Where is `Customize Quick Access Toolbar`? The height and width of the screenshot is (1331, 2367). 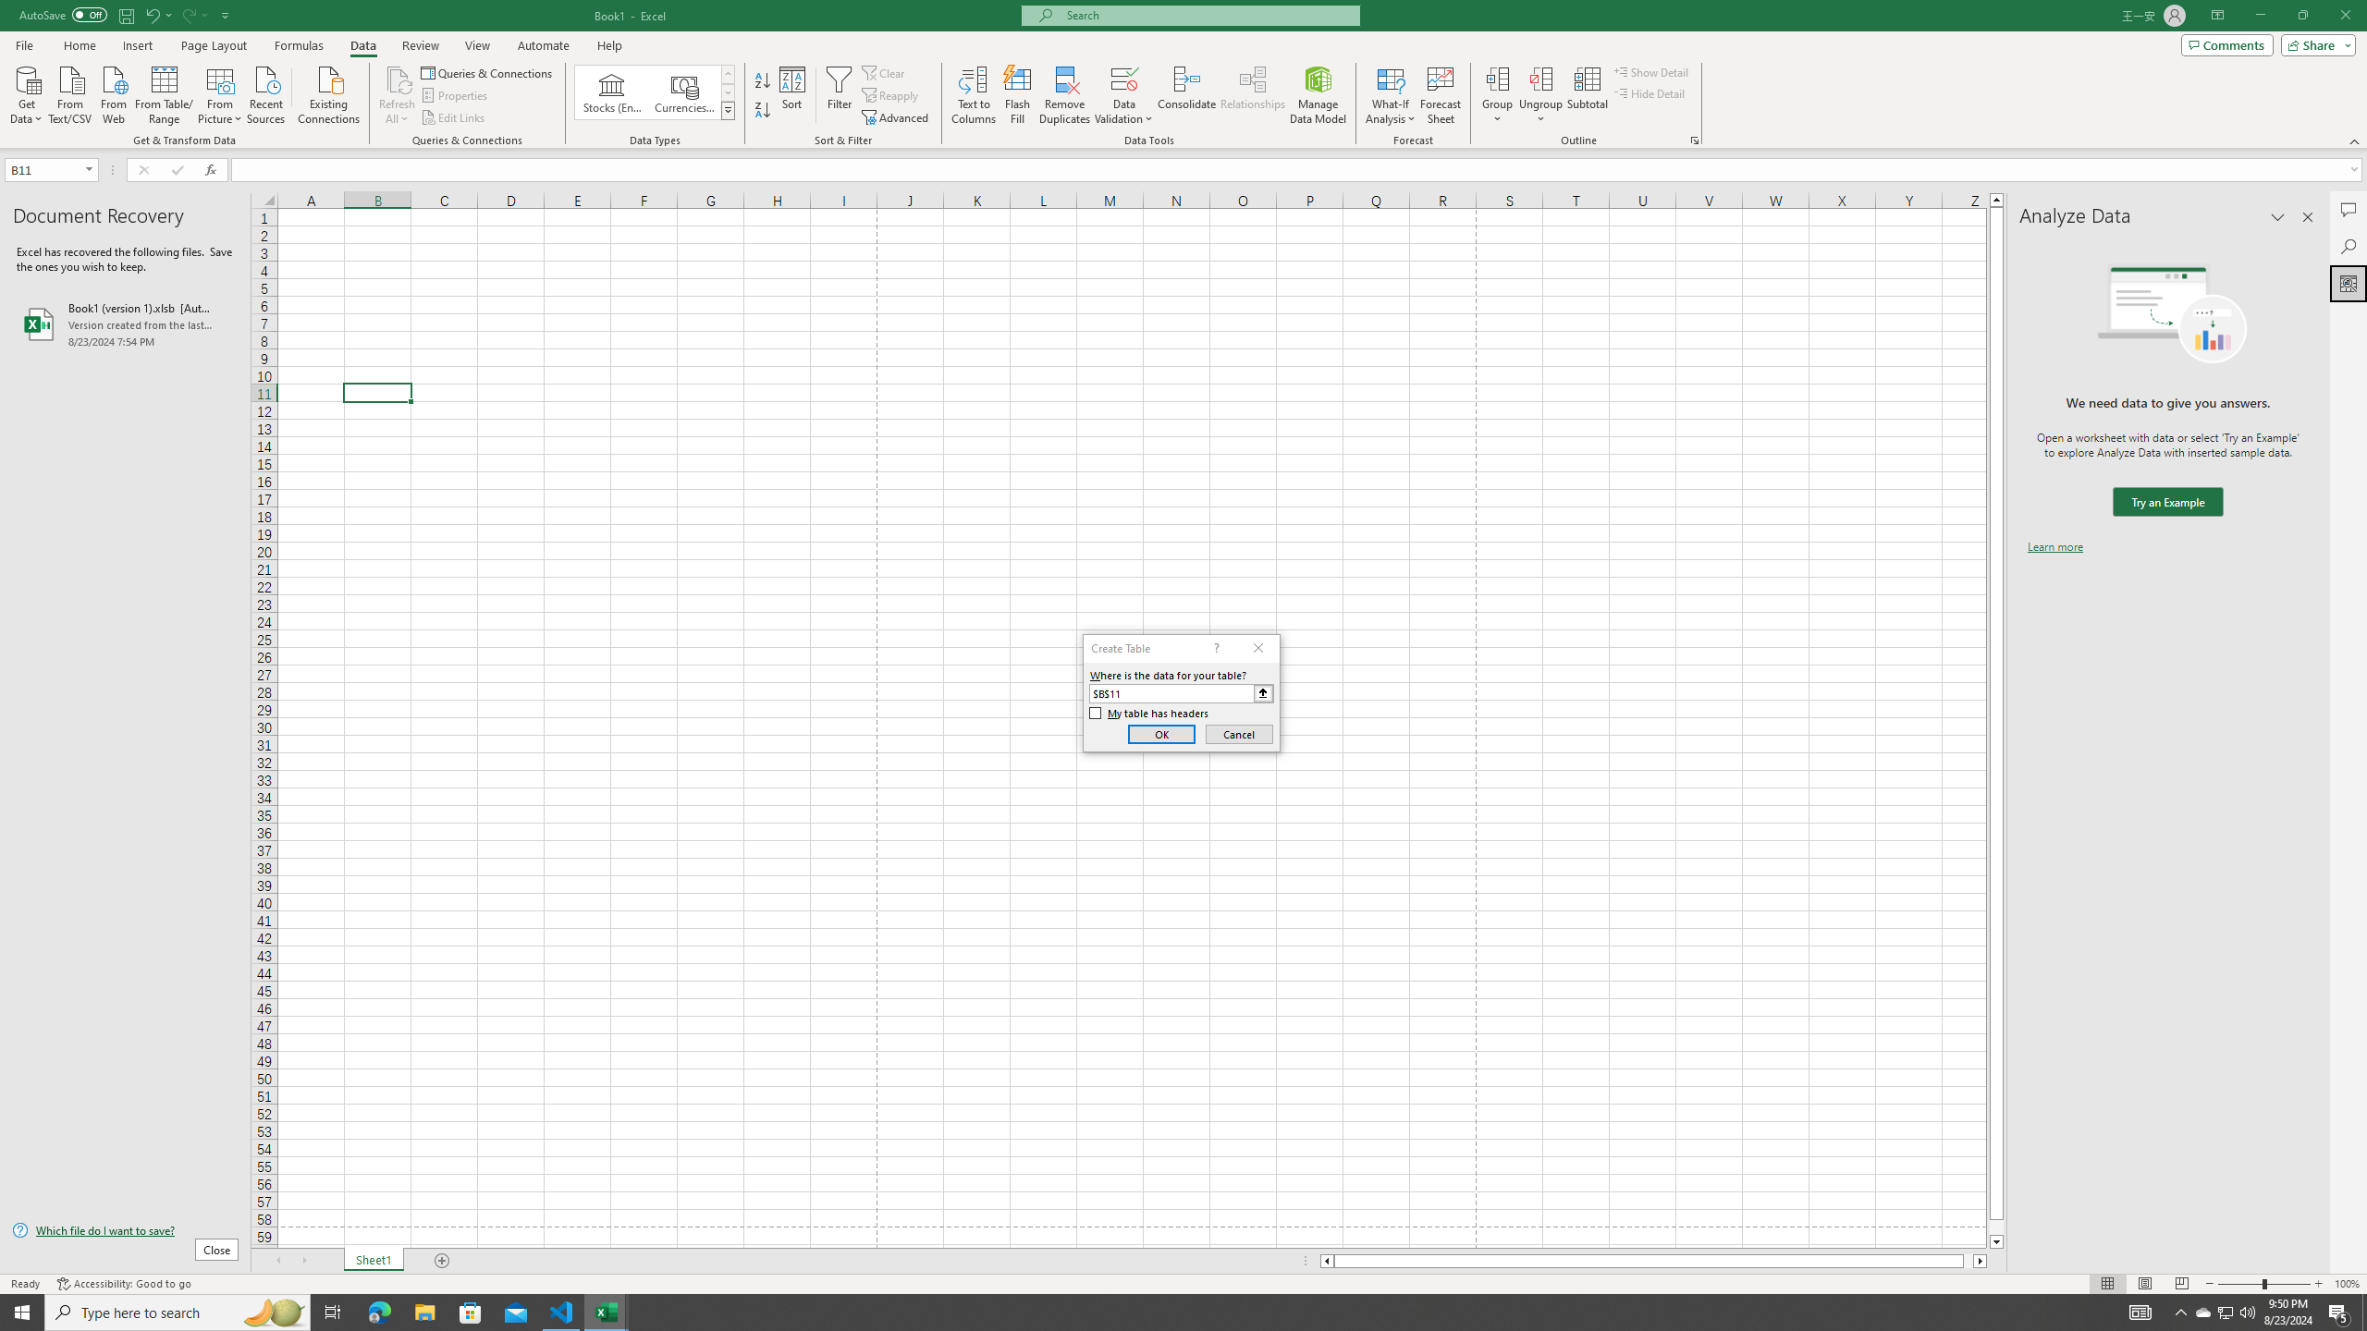 Customize Quick Access Toolbar is located at coordinates (226, 15).